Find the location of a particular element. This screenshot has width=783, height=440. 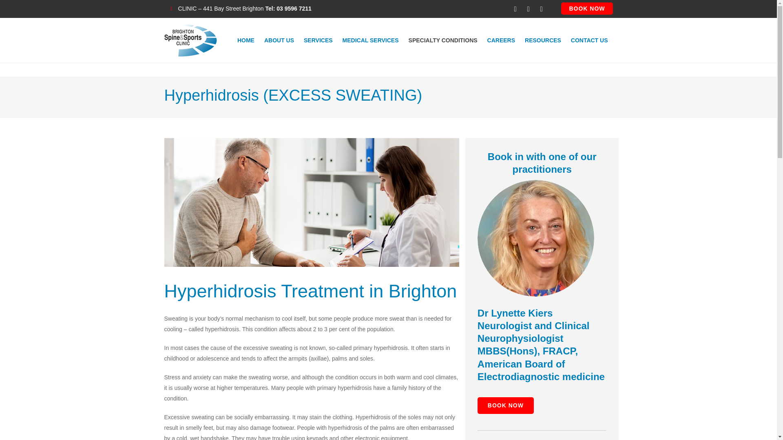

MEDICAL SERVICES is located at coordinates (370, 40).